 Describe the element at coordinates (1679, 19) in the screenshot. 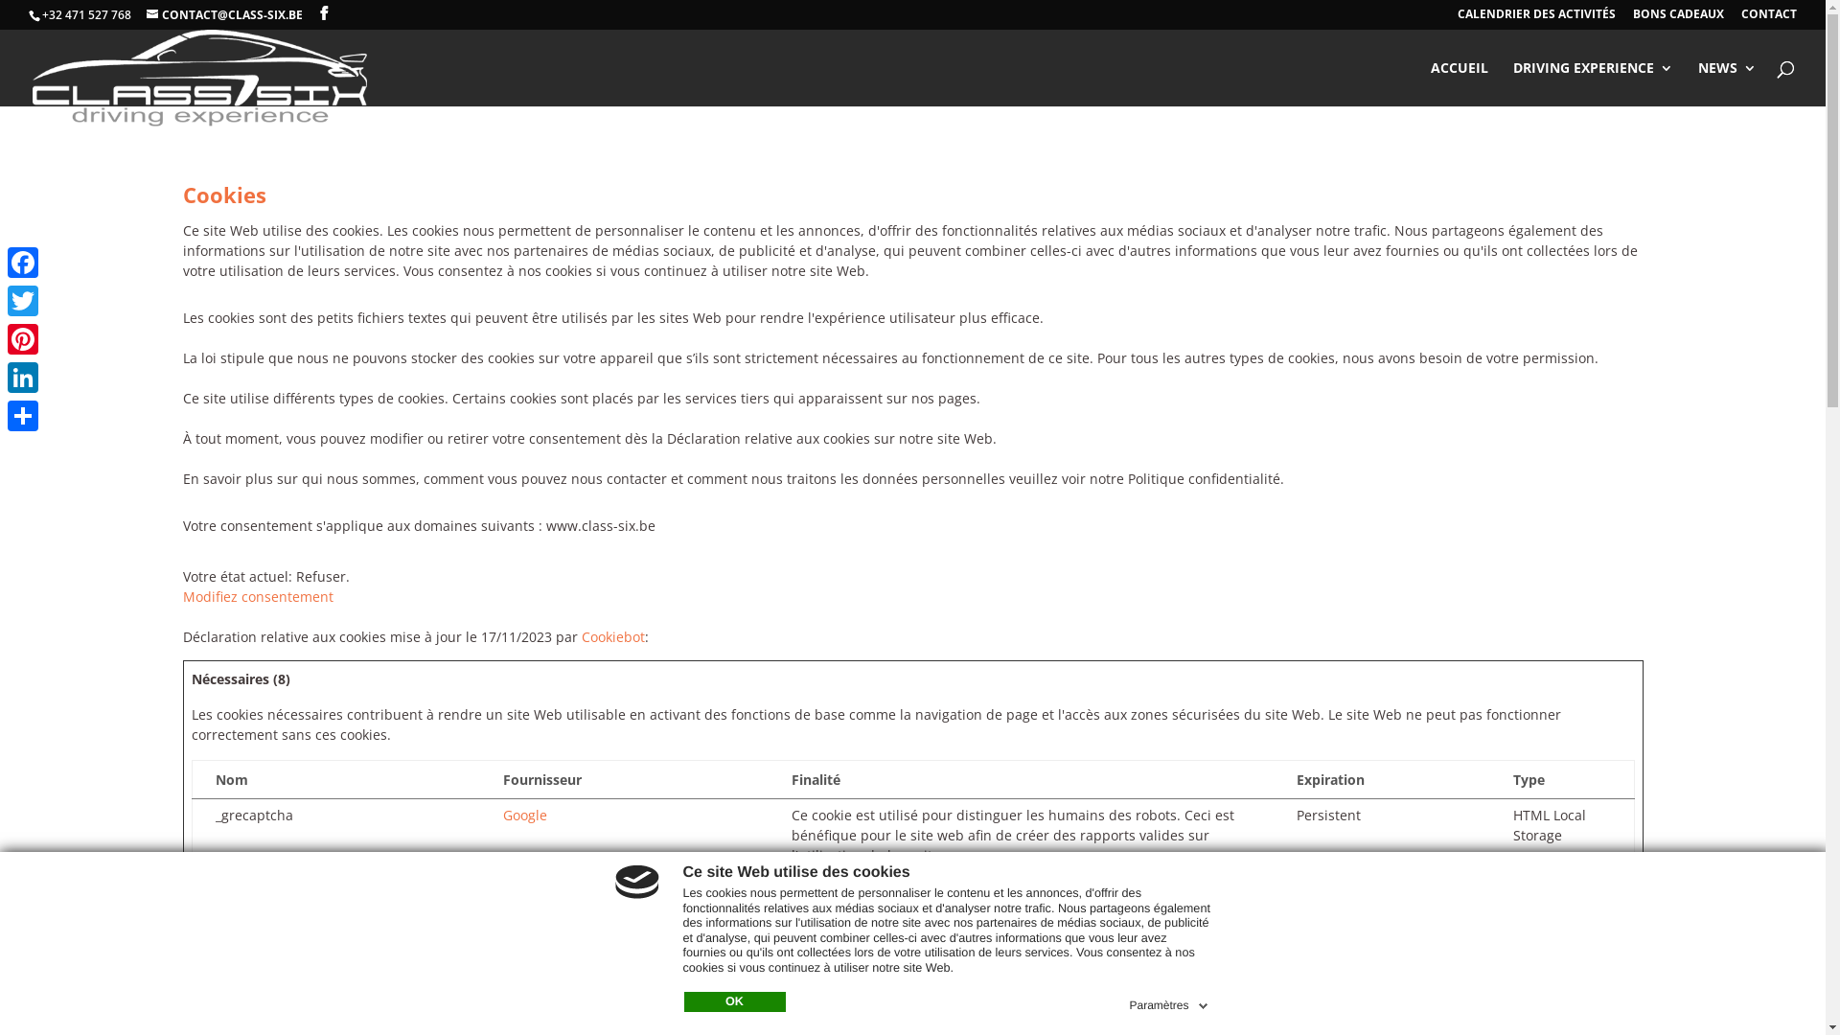

I see `BONS CADEAUX` at that location.